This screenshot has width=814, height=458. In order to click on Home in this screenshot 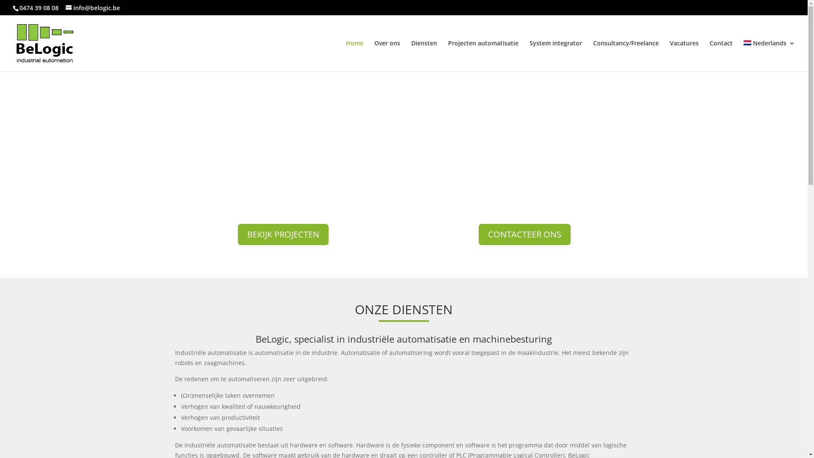, I will do `click(354, 56)`.